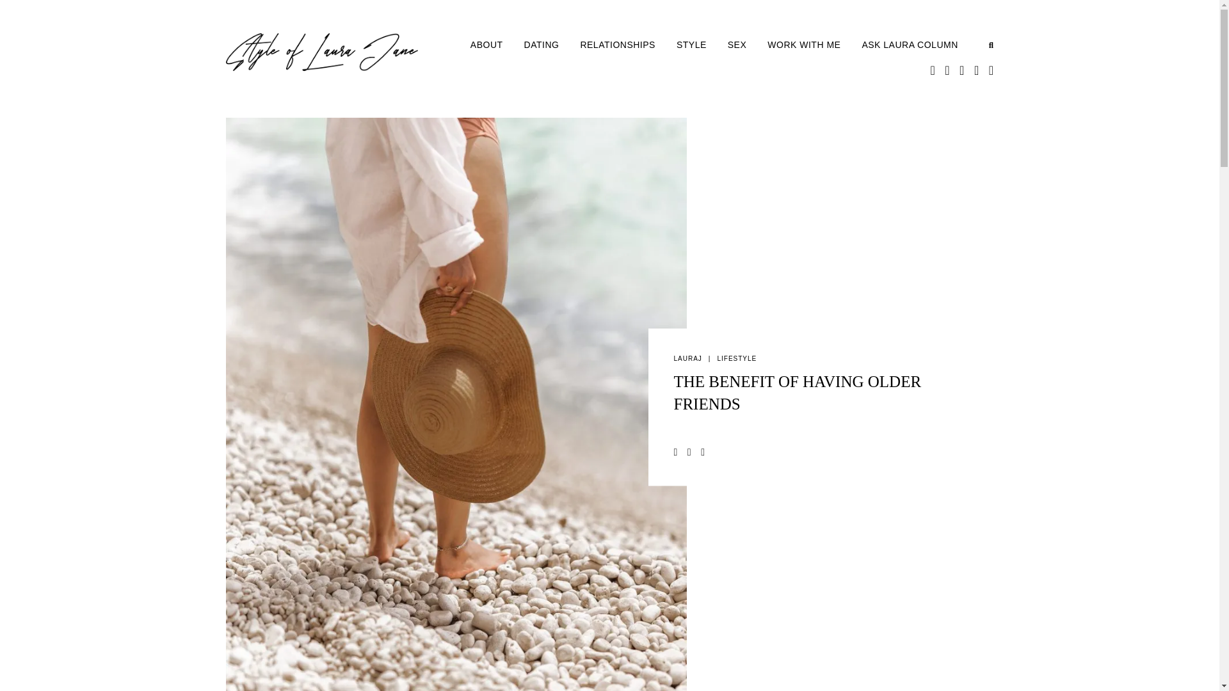 The width and height of the screenshot is (1229, 691). I want to click on WORK WITH ME, so click(814, 45).